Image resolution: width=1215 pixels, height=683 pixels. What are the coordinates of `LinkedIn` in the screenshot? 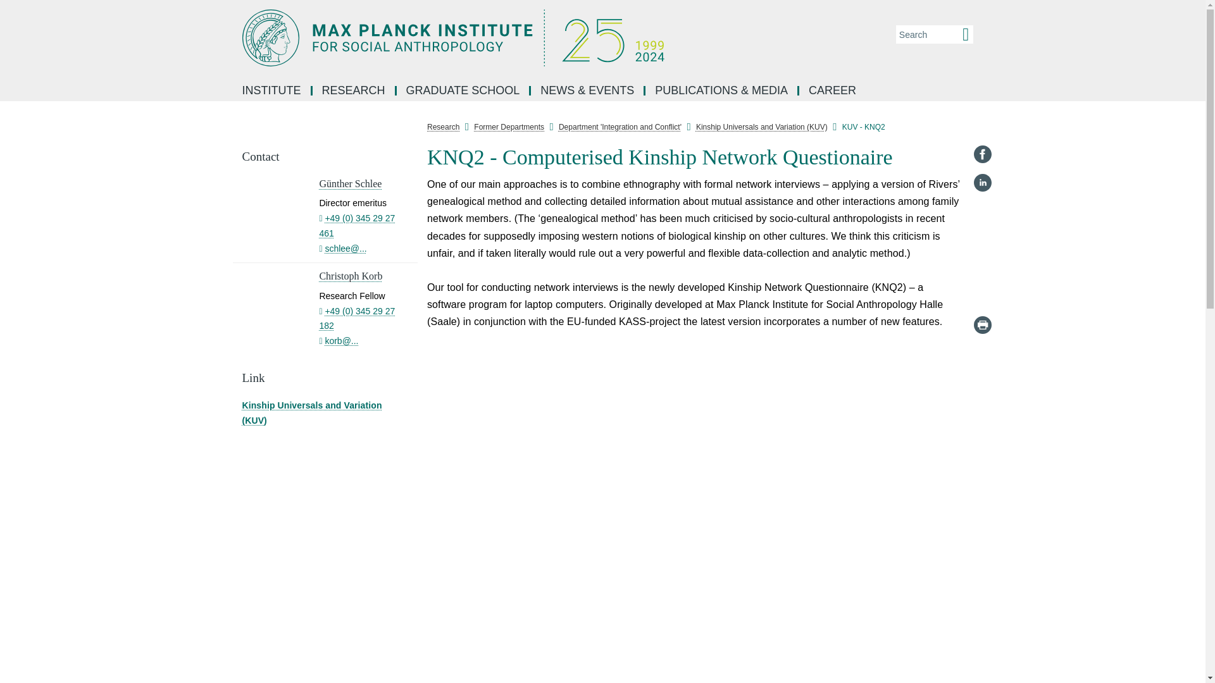 It's located at (982, 182).